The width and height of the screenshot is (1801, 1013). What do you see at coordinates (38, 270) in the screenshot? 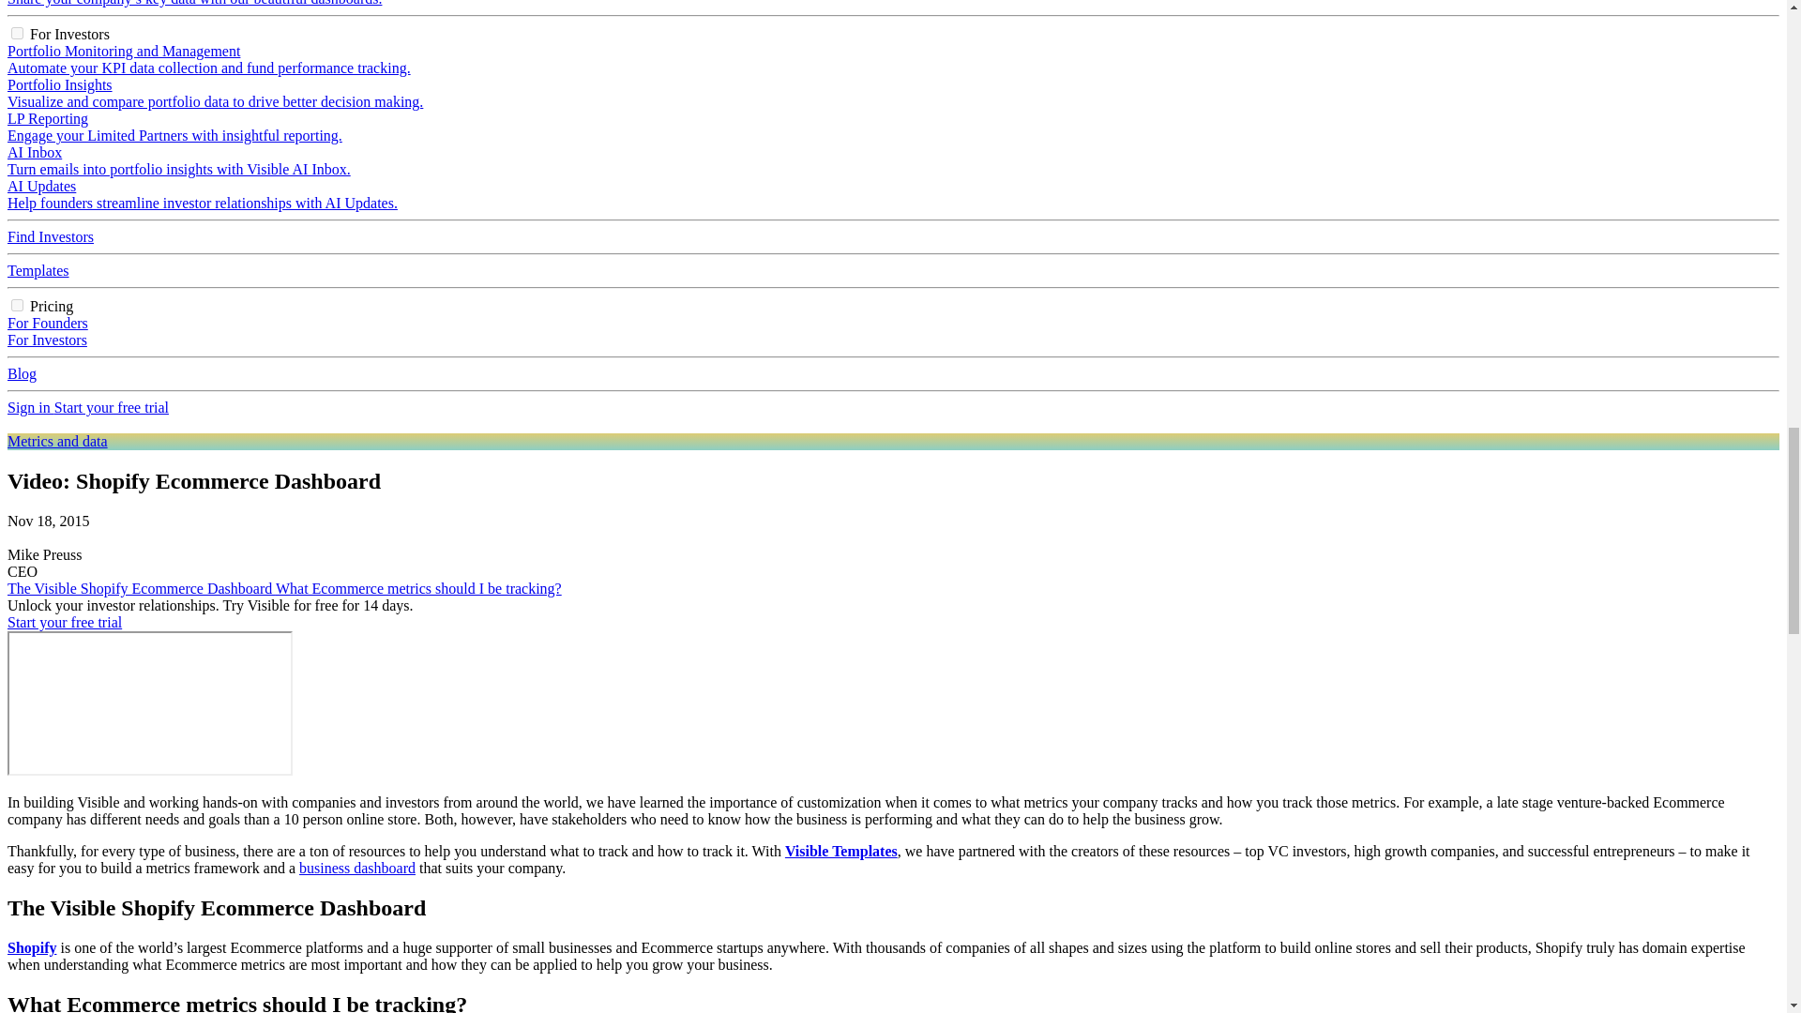
I see `Templates` at bounding box center [38, 270].